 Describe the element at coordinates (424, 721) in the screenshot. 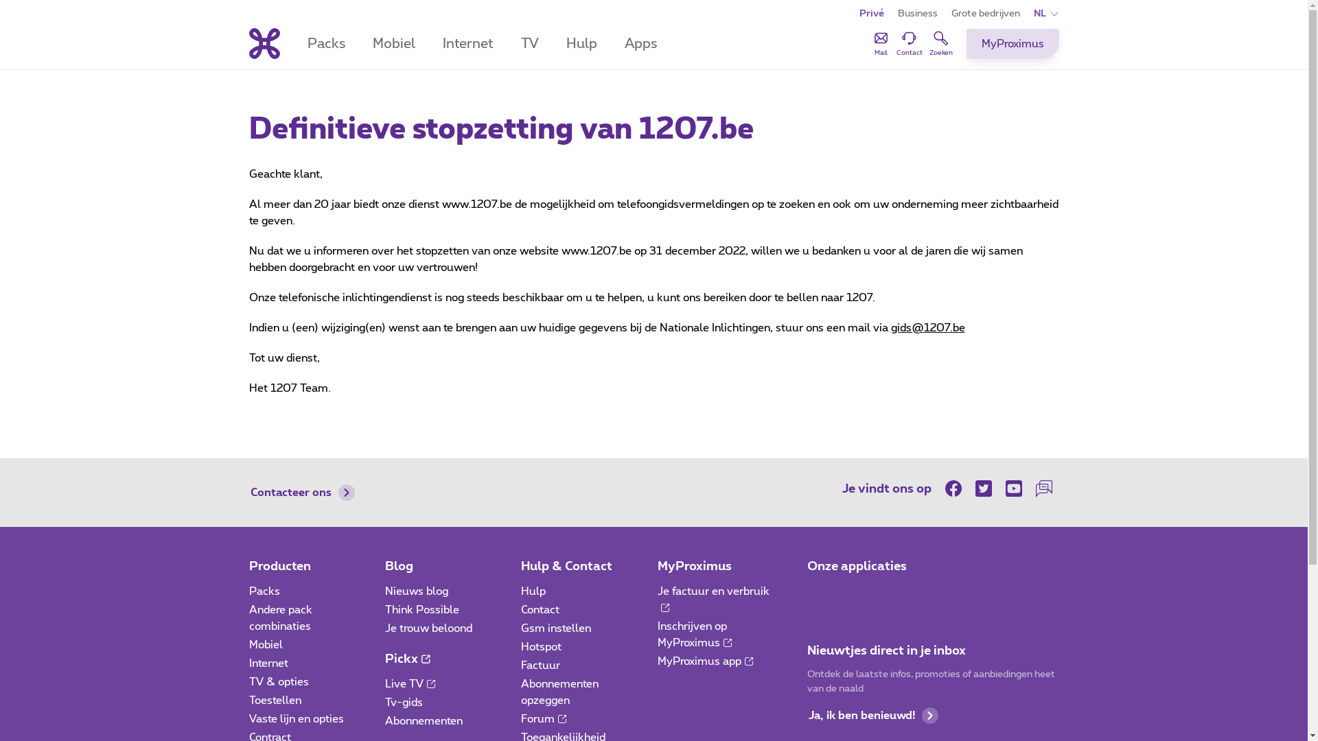

I see `Abonnementen` at that location.